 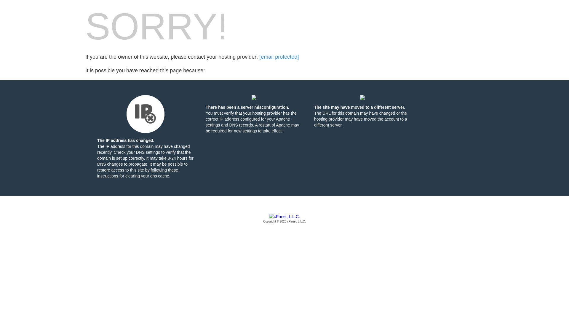 I want to click on following these instructions, so click(x=138, y=173).